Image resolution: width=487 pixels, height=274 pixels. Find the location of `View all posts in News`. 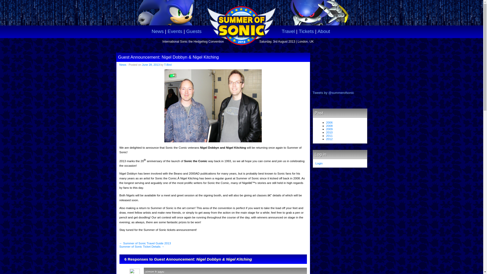

View all posts in News is located at coordinates (123, 65).